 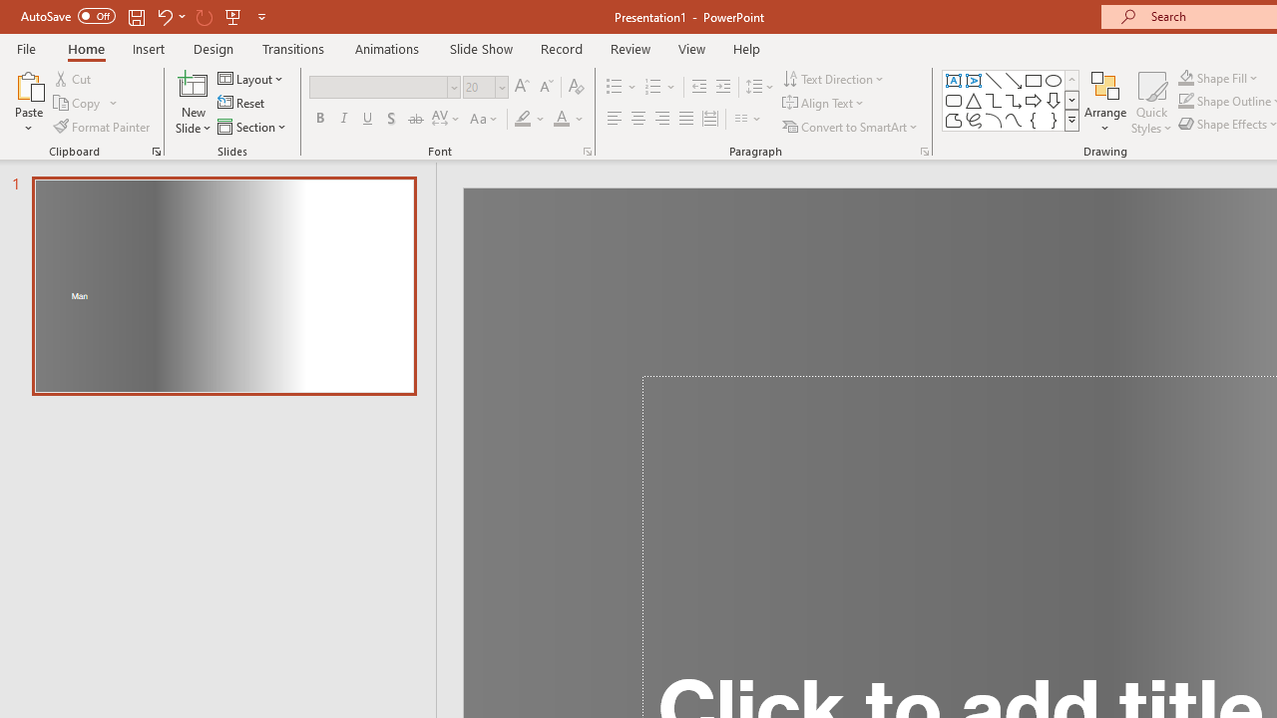 I want to click on Increase Font Size, so click(x=521, y=88).